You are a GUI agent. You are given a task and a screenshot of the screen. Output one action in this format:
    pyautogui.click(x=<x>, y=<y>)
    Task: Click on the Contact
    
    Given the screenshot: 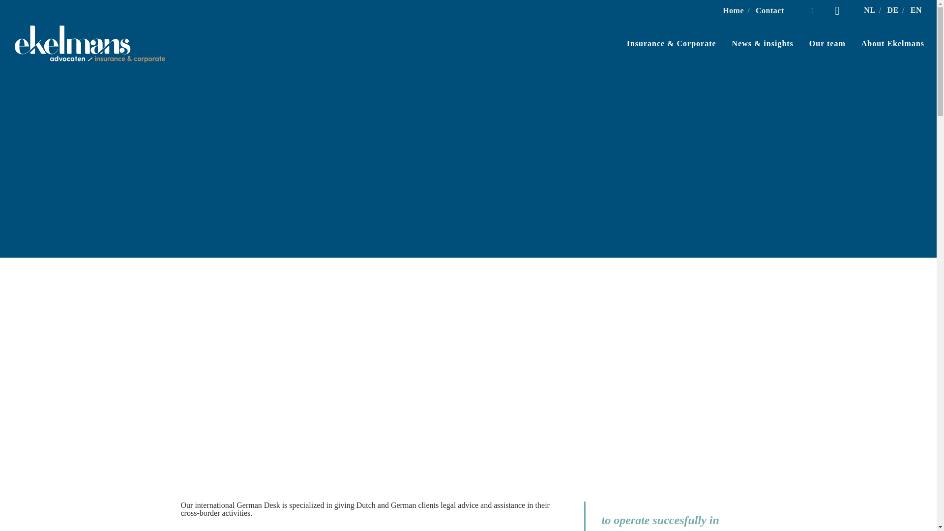 What is the action you would take?
    pyautogui.click(x=770, y=10)
    